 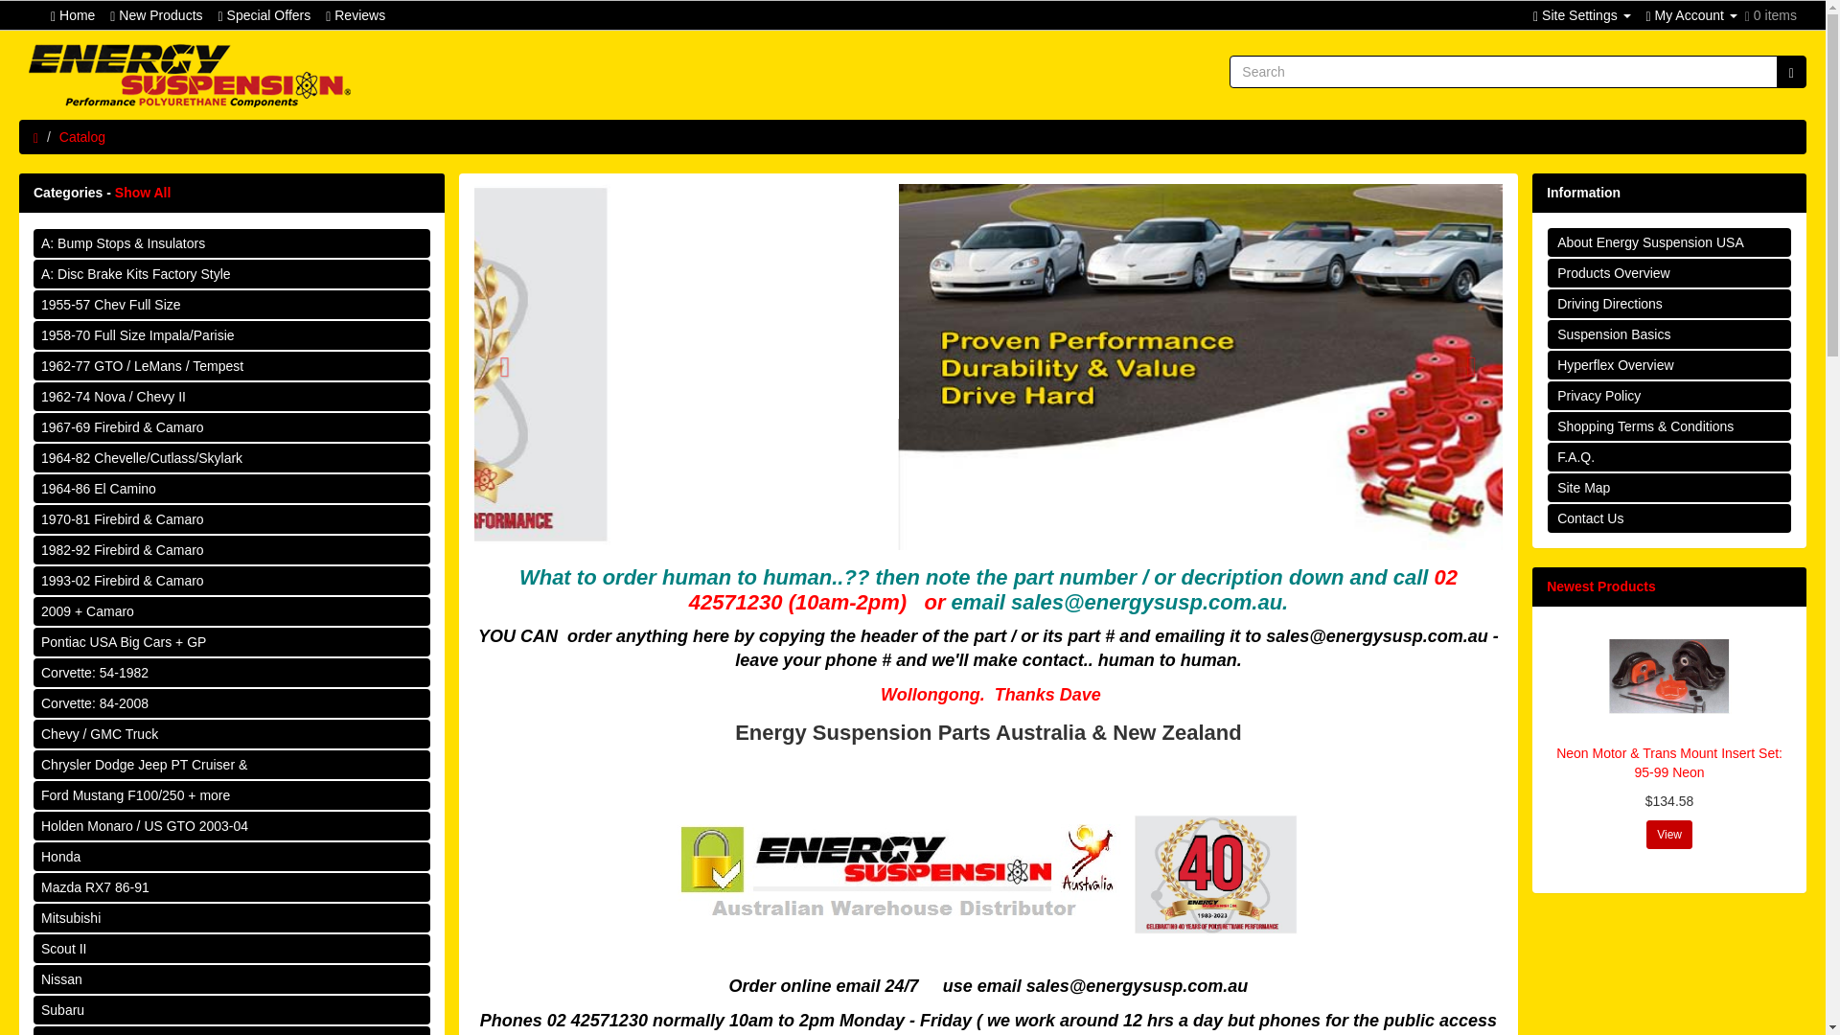 I want to click on 1962-74 Nova / Chevy II, so click(x=232, y=397).